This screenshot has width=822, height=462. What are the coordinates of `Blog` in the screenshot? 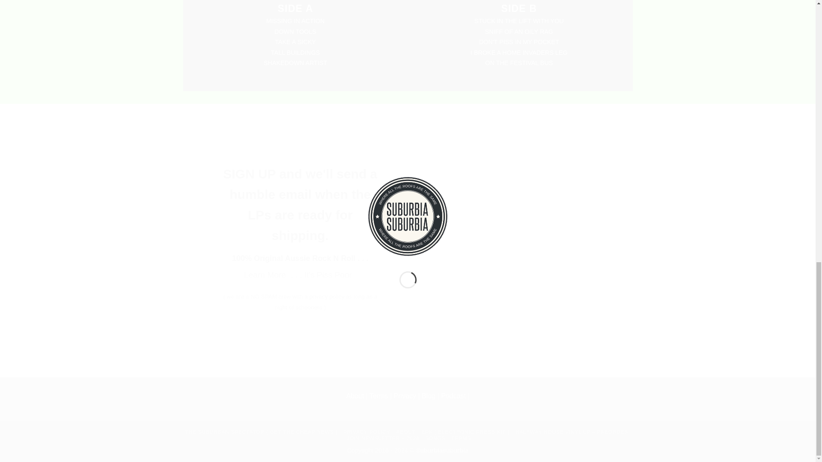 It's located at (429, 396).